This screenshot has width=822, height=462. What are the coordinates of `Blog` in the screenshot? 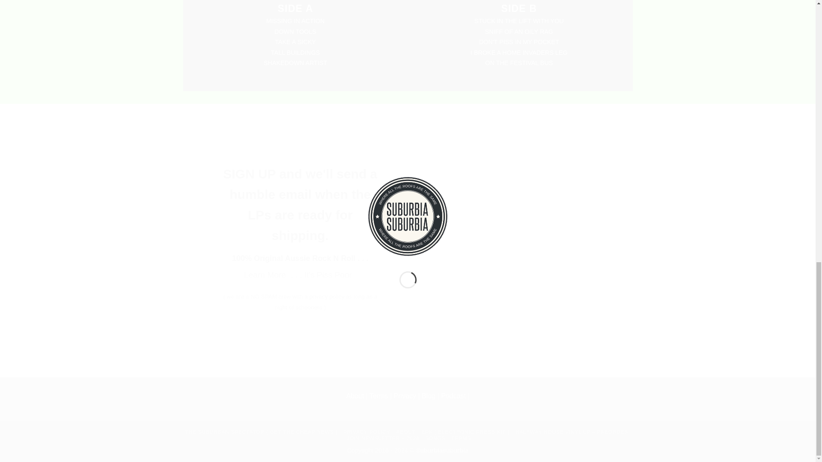 It's located at (429, 396).